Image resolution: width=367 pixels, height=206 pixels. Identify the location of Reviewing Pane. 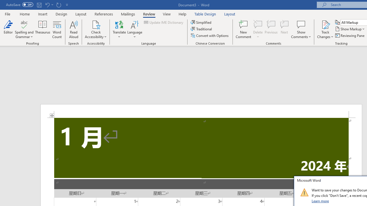
(350, 35).